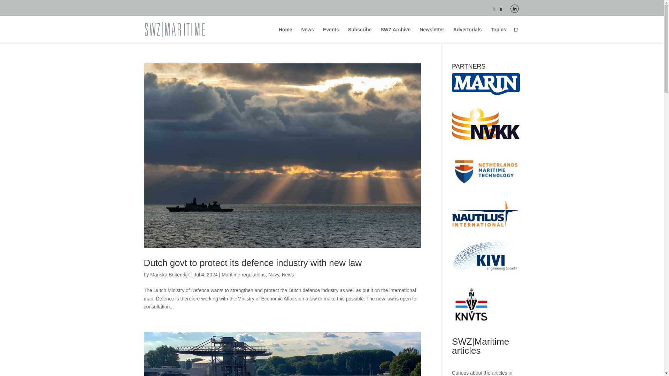 Image resolution: width=669 pixels, height=376 pixels. What do you see at coordinates (170, 274) in the screenshot?
I see `Mariska Buitendijk` at bounding box center [170, 274].